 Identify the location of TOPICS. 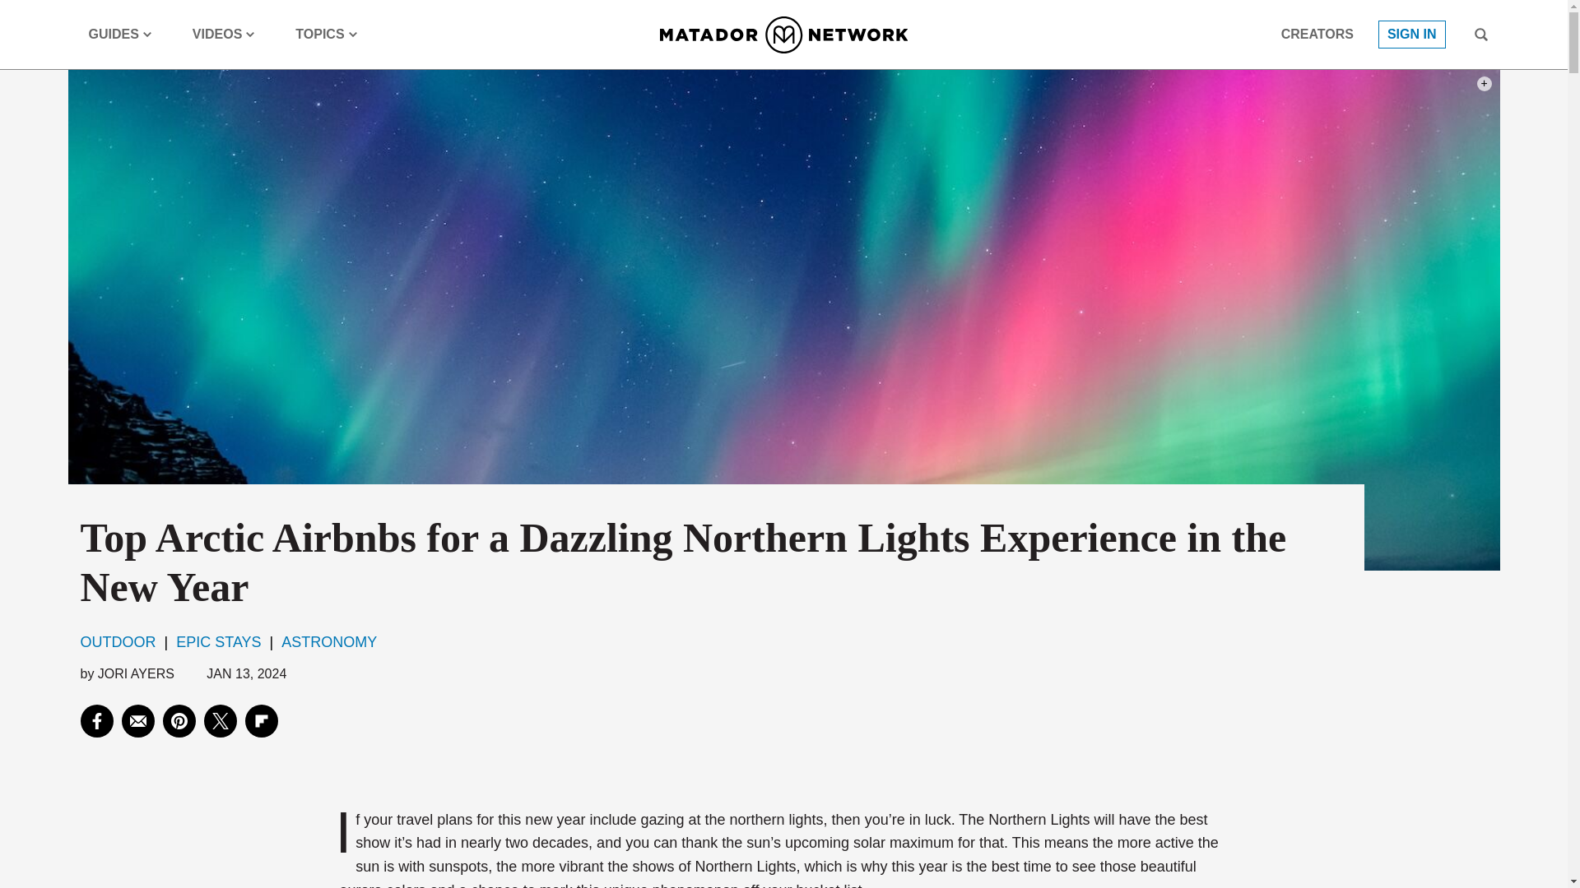
(326, 35).